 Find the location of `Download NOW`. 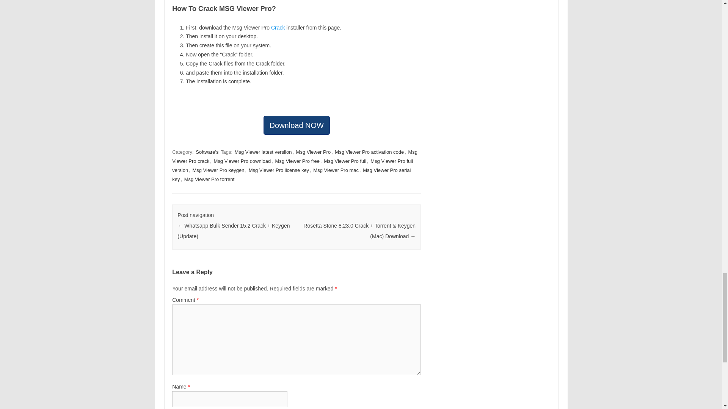

Download NOW is located at coordinates (297, 125).